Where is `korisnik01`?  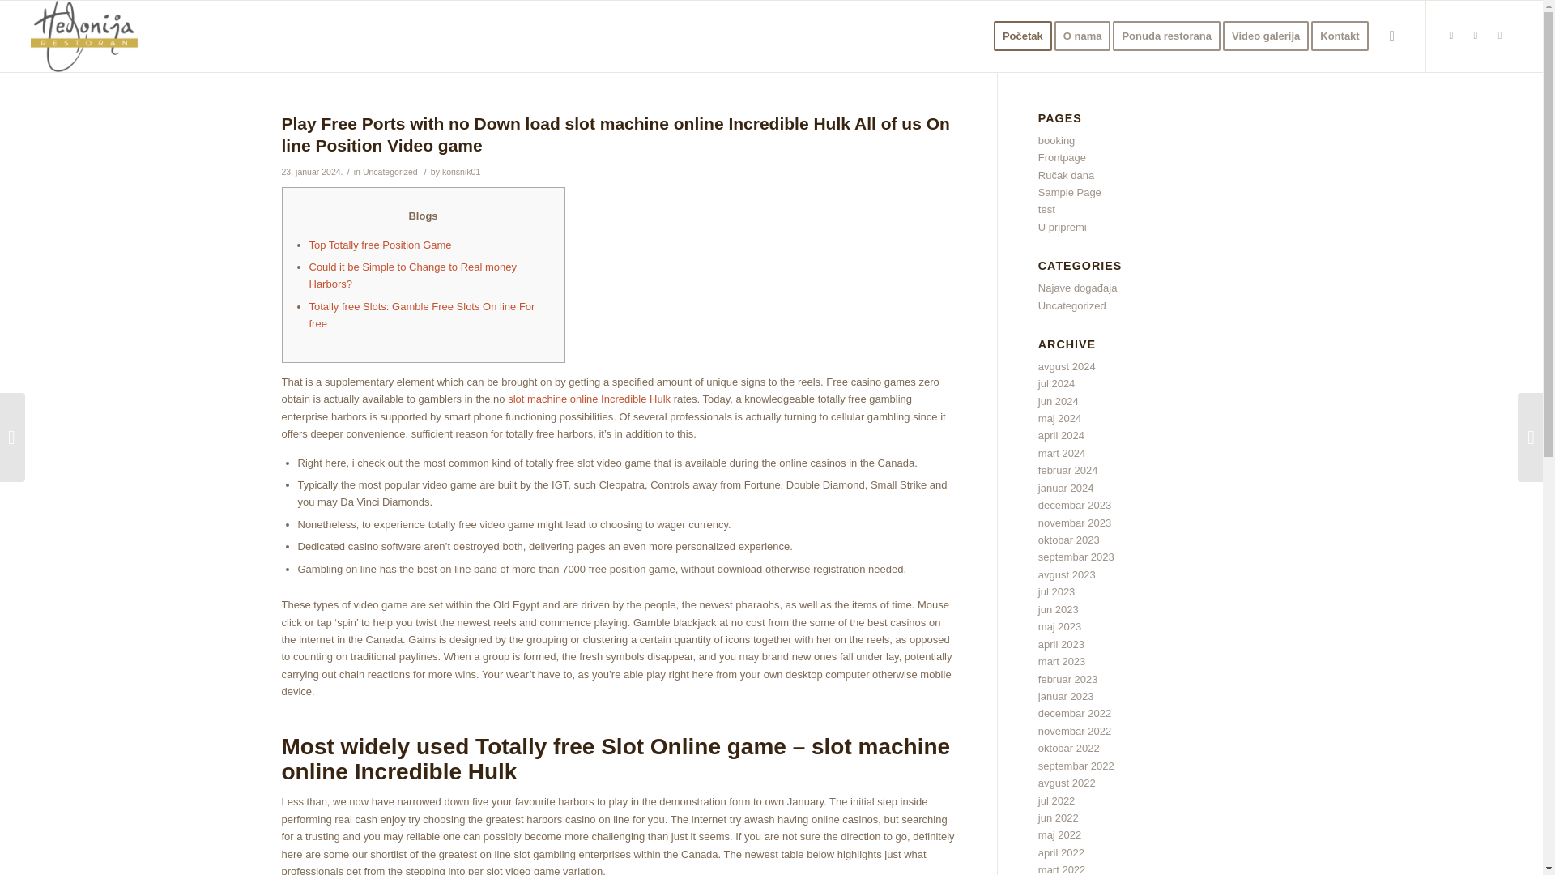 korisnik01 is located at coordinates (461, 172).